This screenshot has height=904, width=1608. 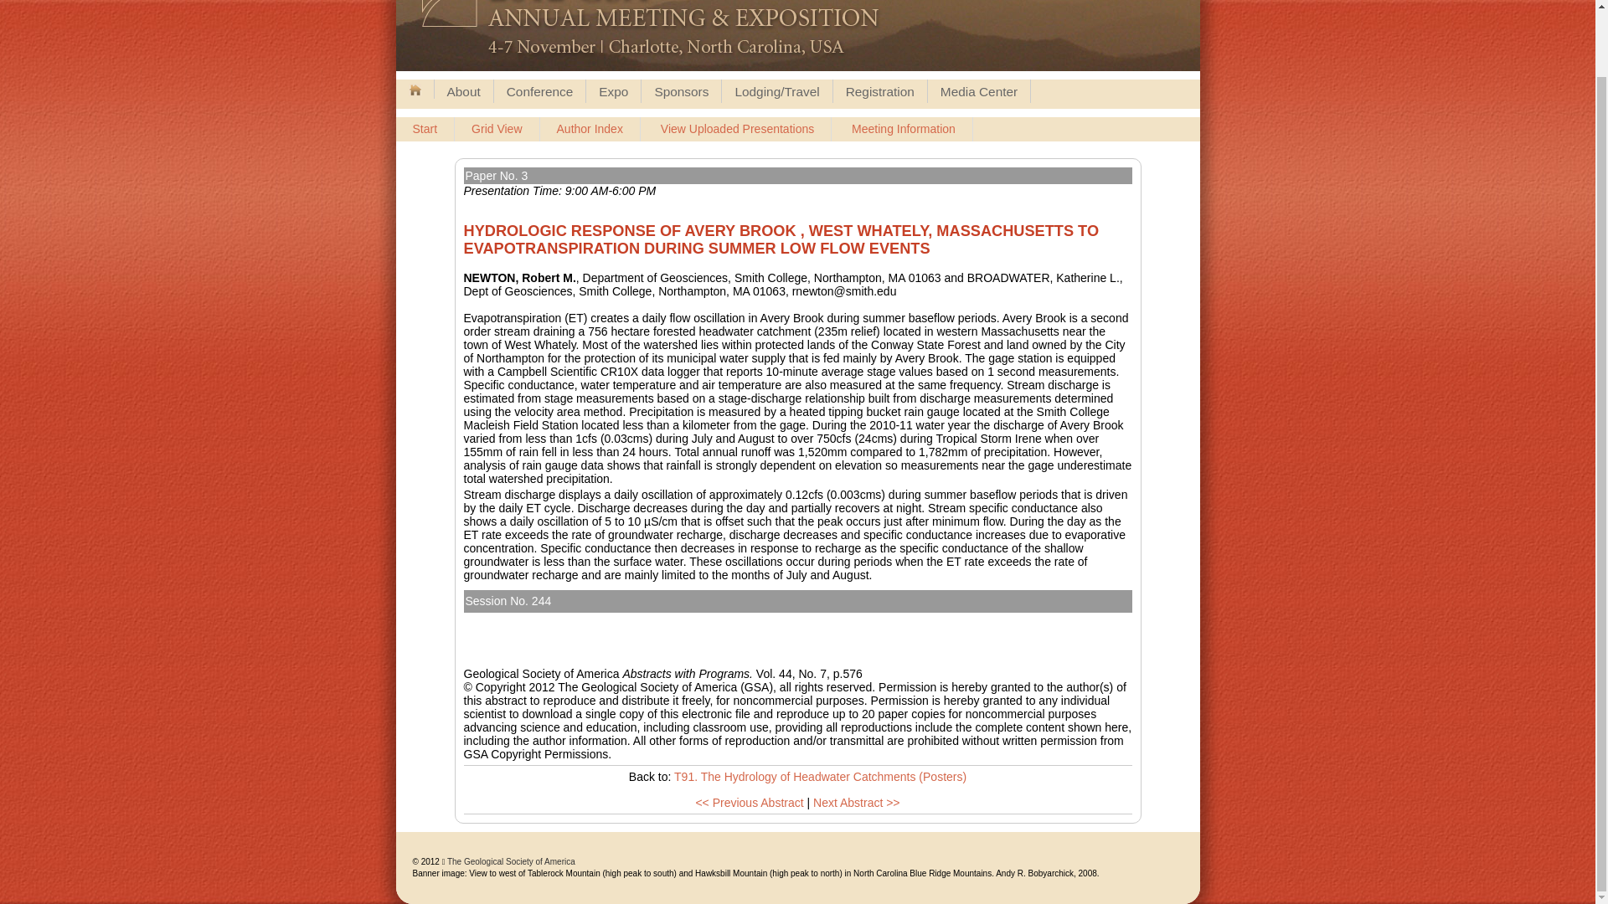 I want to click on Sponsors, so click(x=681, y=91).